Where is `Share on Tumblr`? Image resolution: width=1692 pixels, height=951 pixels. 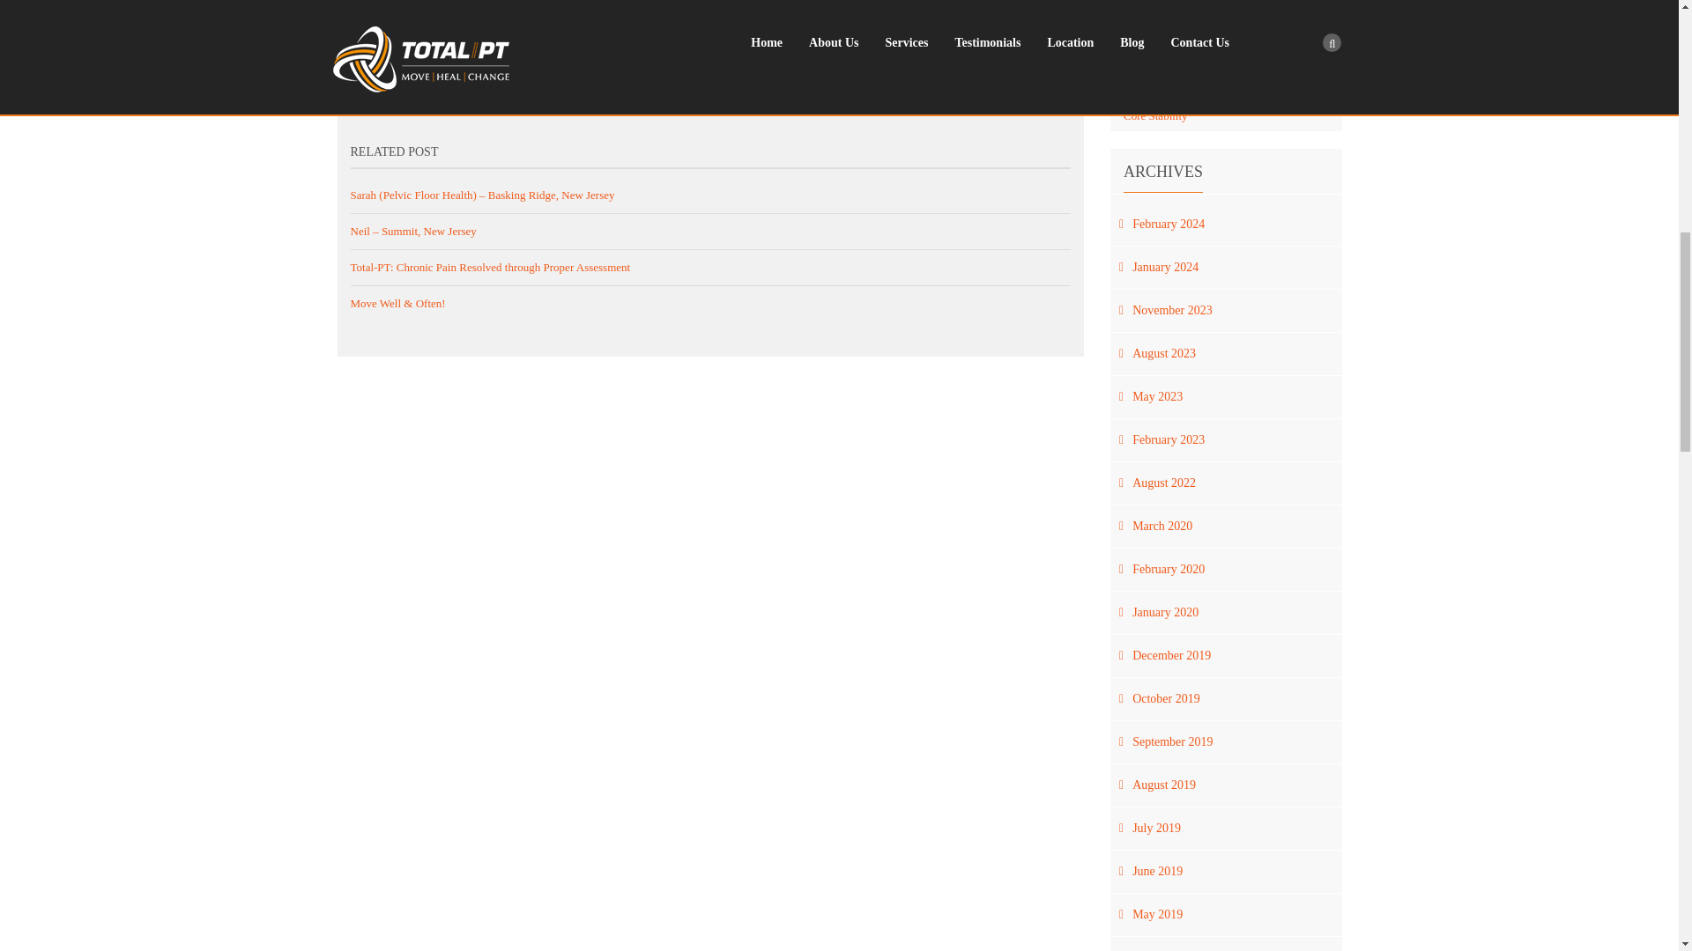 Share on Tumblr is located at coordinates (1050, 67).